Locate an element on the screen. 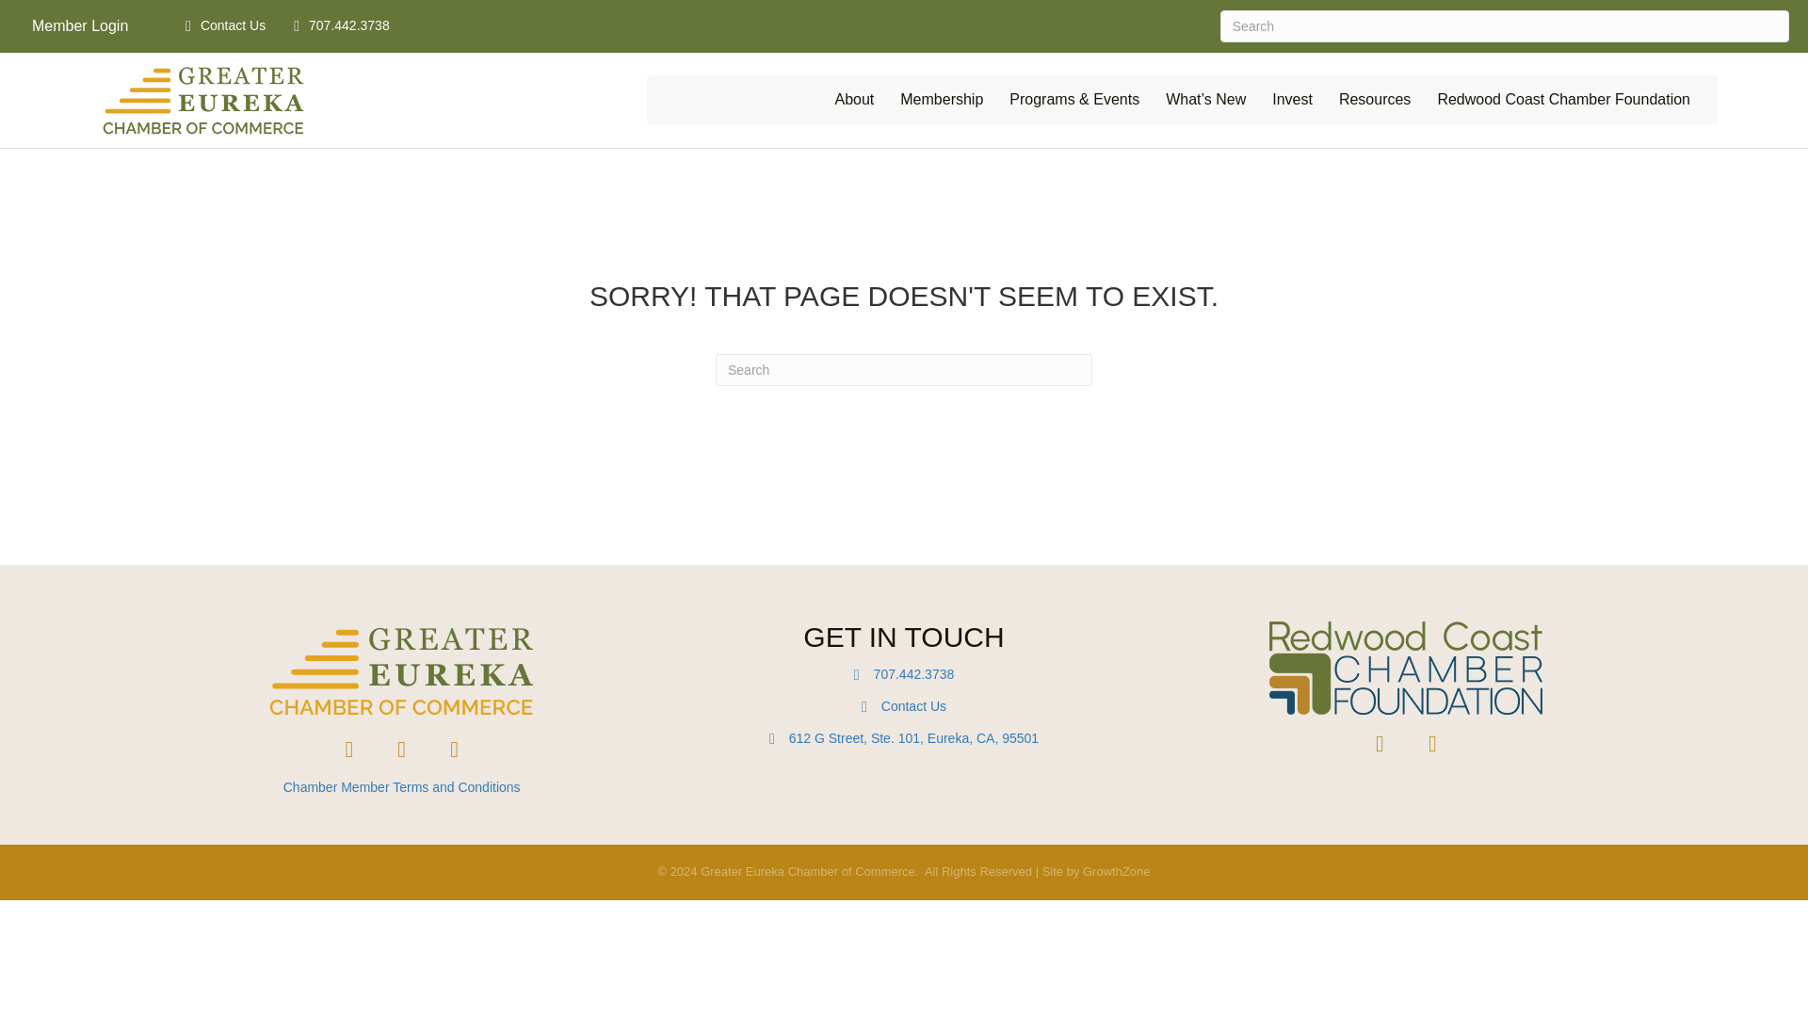 This screenshot has height=1017, width=1808. Type and press Enter to search. is located at coordinates (1505, 26).